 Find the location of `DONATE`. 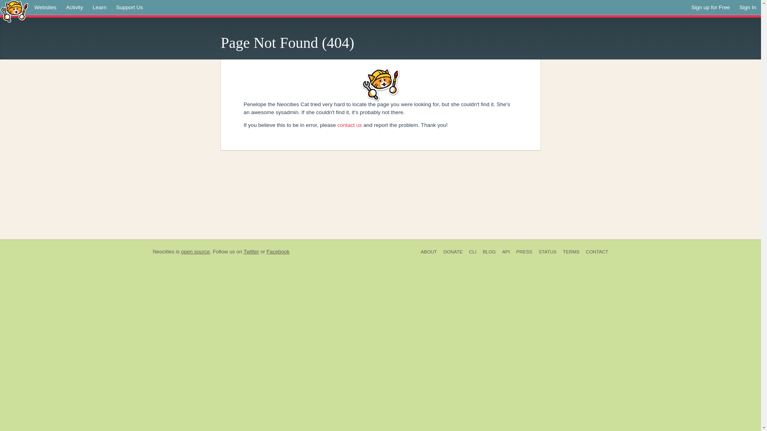

DONATE is located at coordinates (453, 252).